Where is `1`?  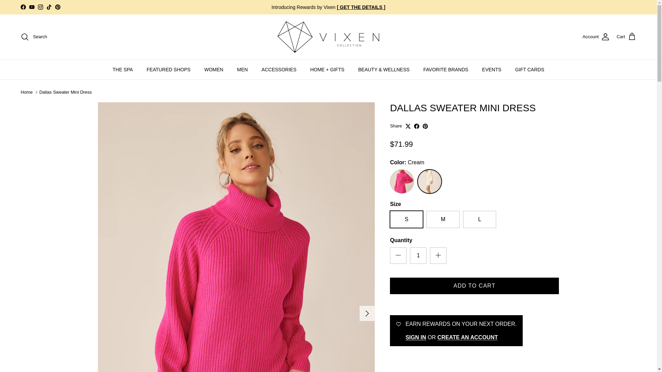 1 is located at coordinates (418, 256).